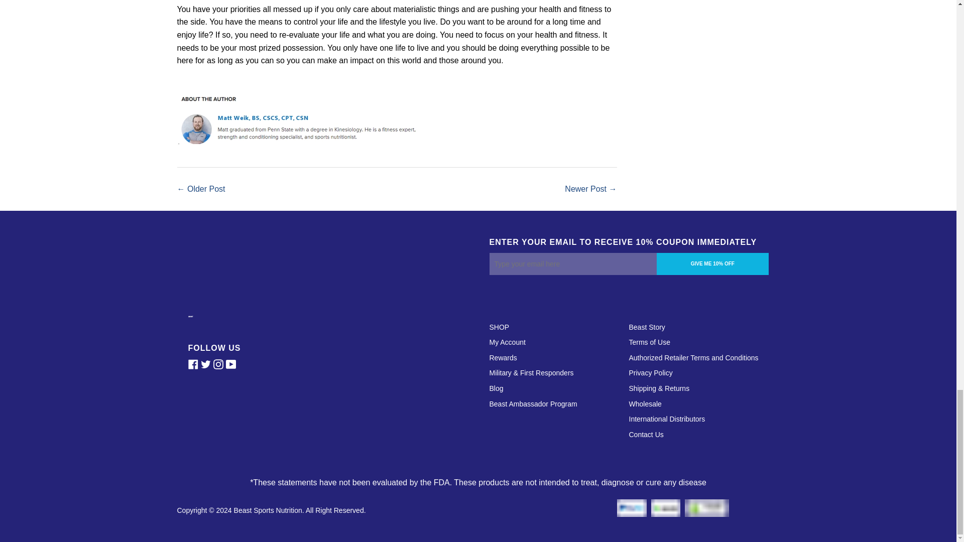 Image resolution: width=964 pixels, height=542 pixels. What do you see at coordinates (585, 189) in the screenshot?
I see `Newer Post` at bounding box center [585, 189].